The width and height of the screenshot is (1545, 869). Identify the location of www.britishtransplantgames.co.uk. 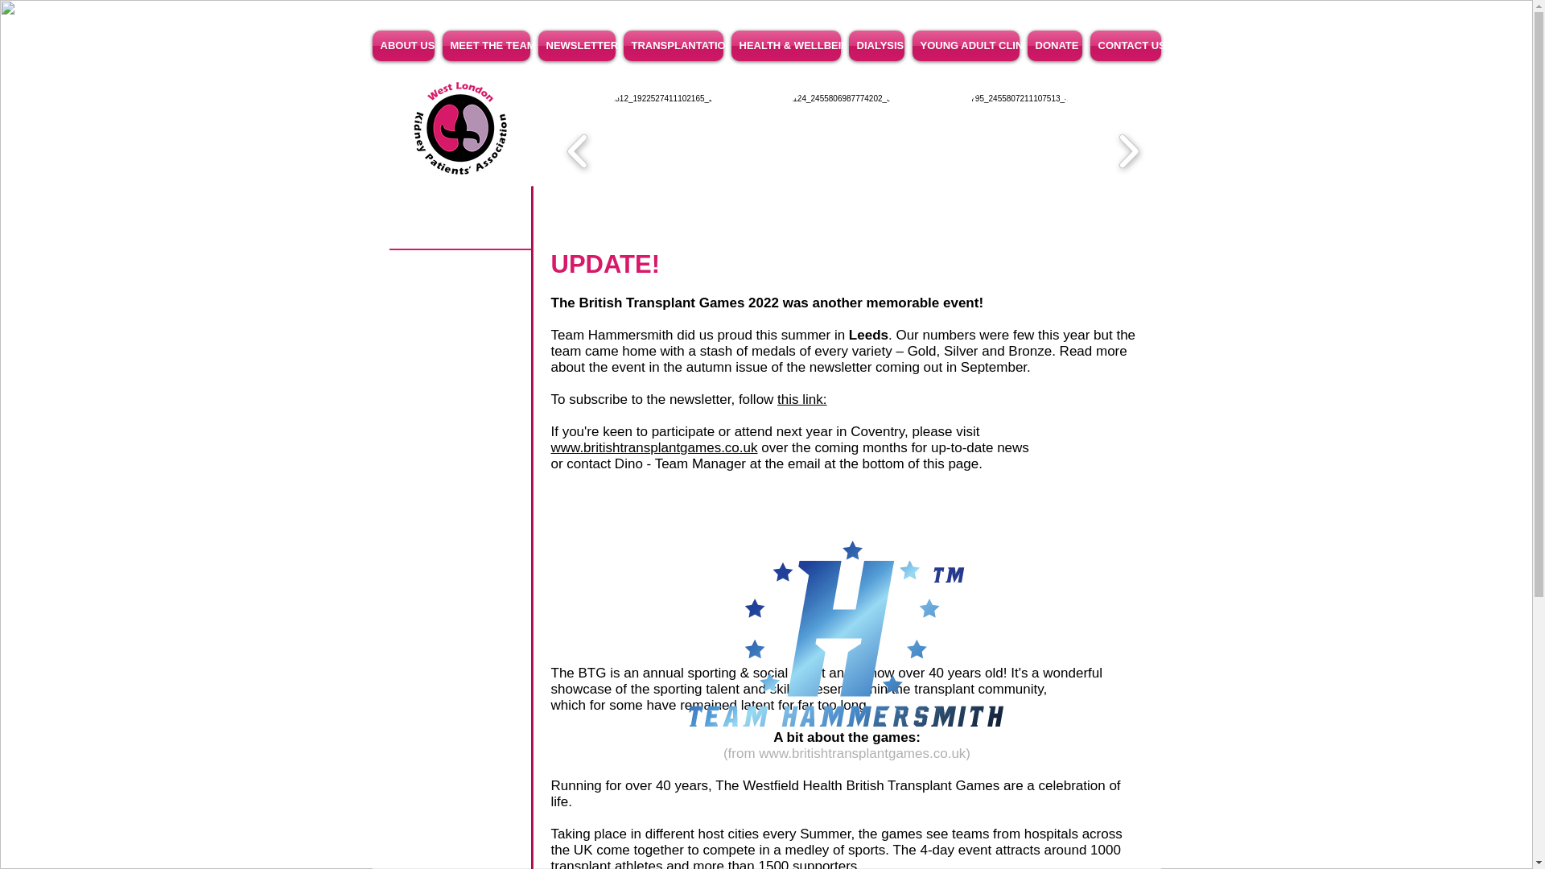
(653, 447).